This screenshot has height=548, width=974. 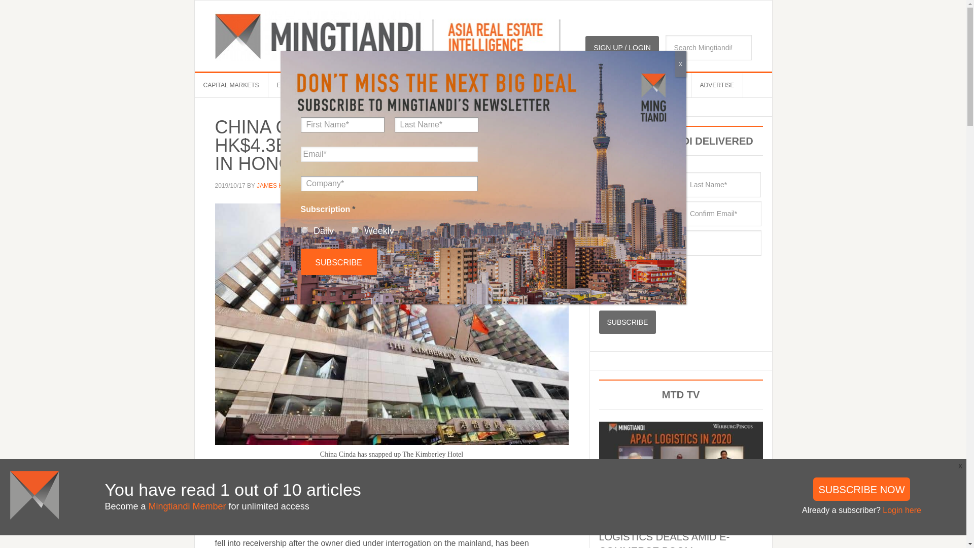 I want to click on DATA CENTRES, so click(x=473, y=85).